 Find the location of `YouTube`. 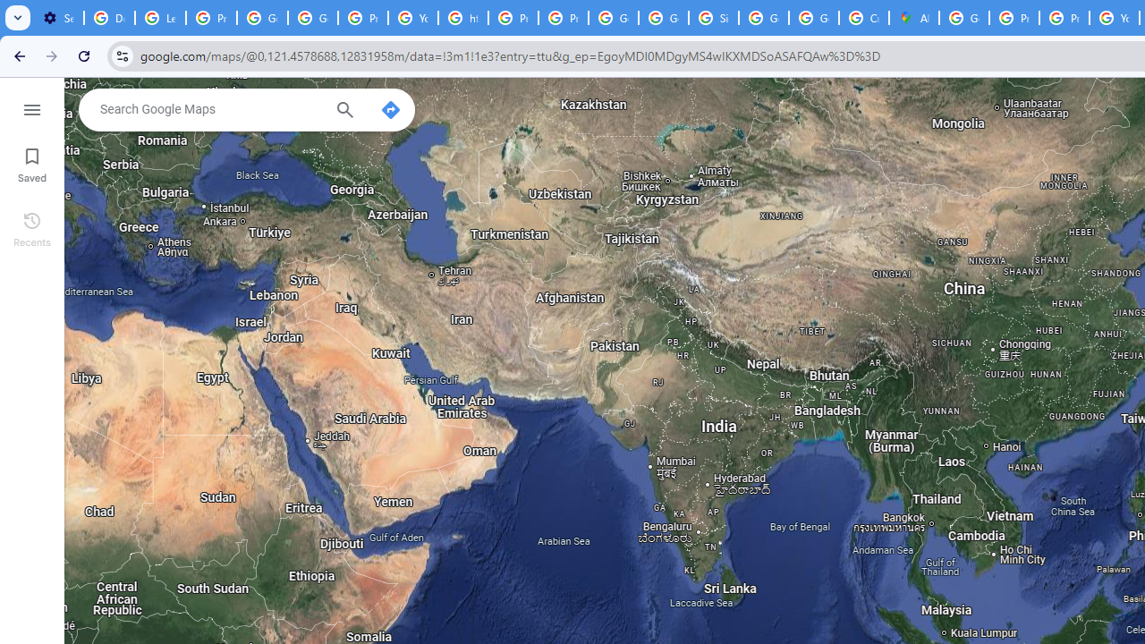

YouTube is located at coordinates (413, 18).